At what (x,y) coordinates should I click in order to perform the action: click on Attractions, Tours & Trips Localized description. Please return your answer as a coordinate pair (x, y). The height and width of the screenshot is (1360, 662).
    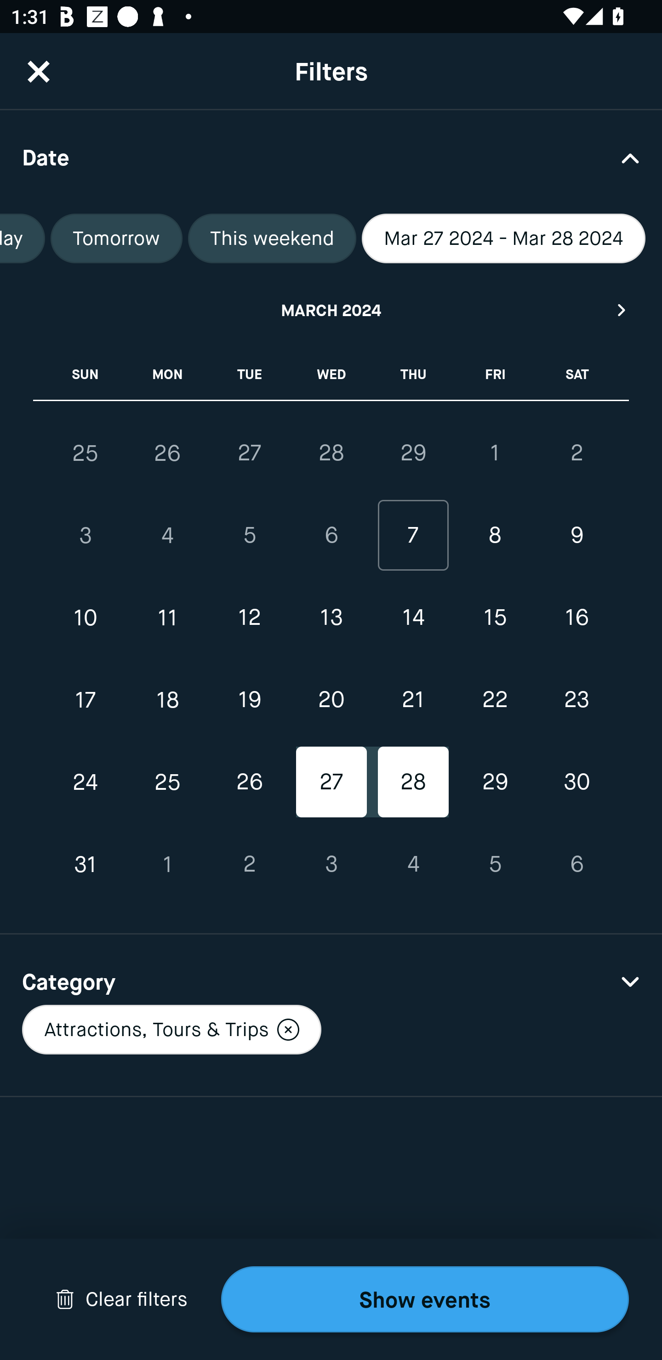
    Looking at the image, I should click on (171, 1029).